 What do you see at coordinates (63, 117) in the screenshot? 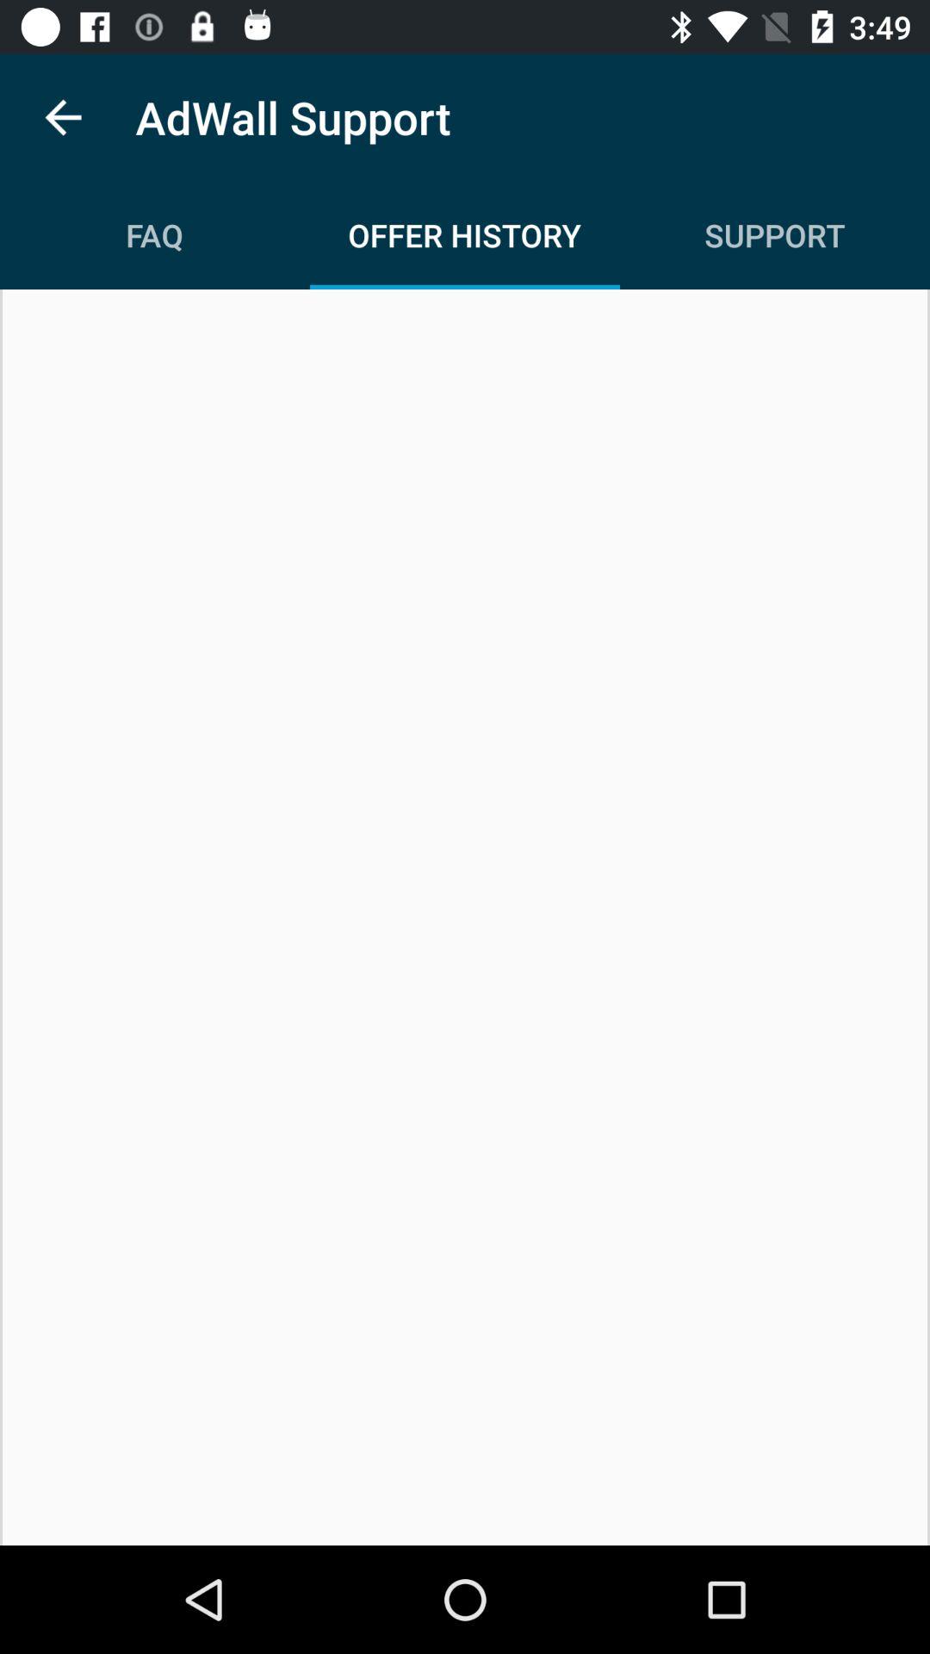
I see `turn off icon to the left of adwall support icon` at bounding box center [63, 117].